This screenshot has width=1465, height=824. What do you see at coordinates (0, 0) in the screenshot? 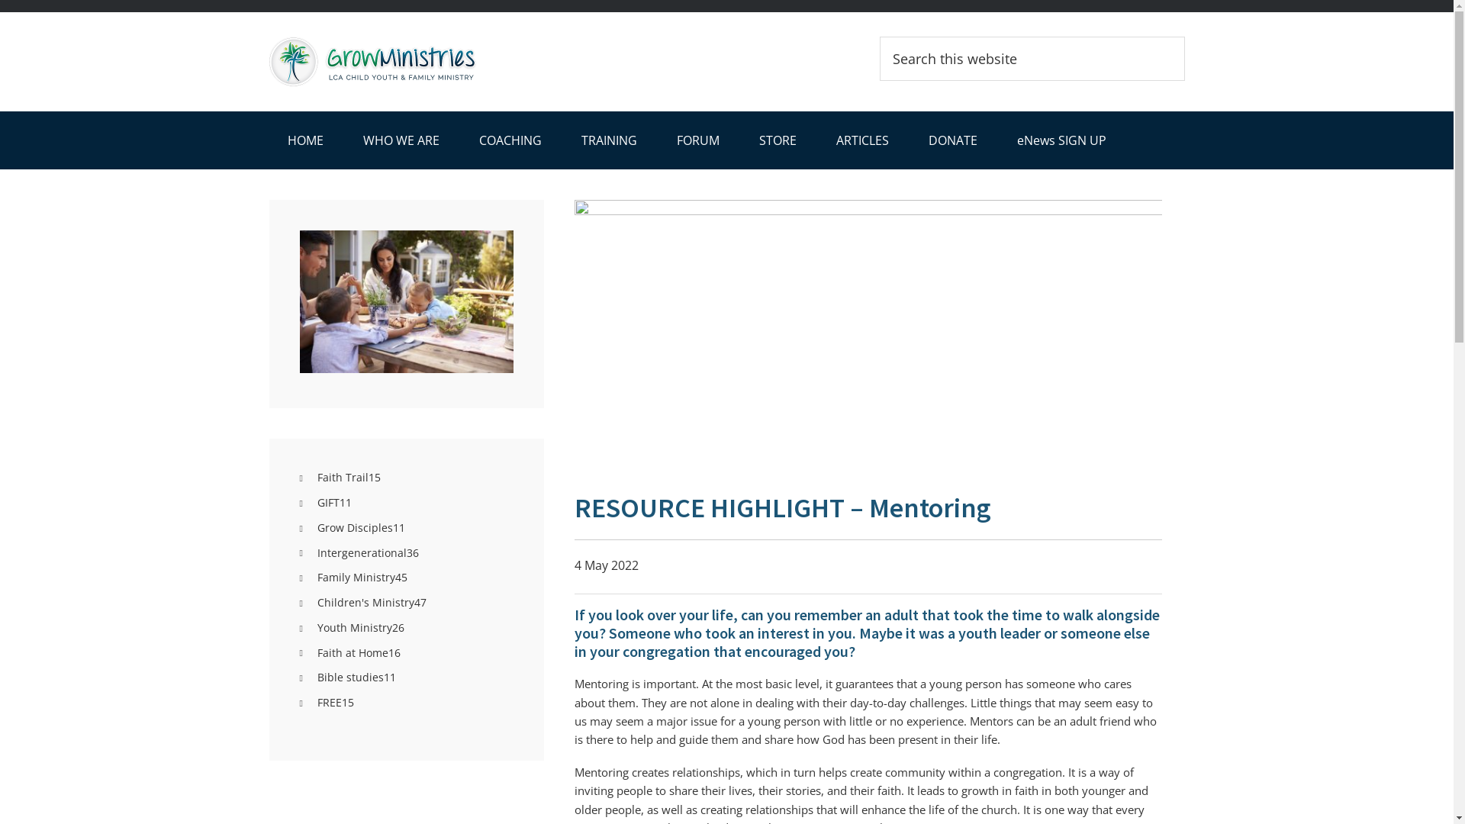
I see `Skip to primary navigation` at bounding box center [0, 0].